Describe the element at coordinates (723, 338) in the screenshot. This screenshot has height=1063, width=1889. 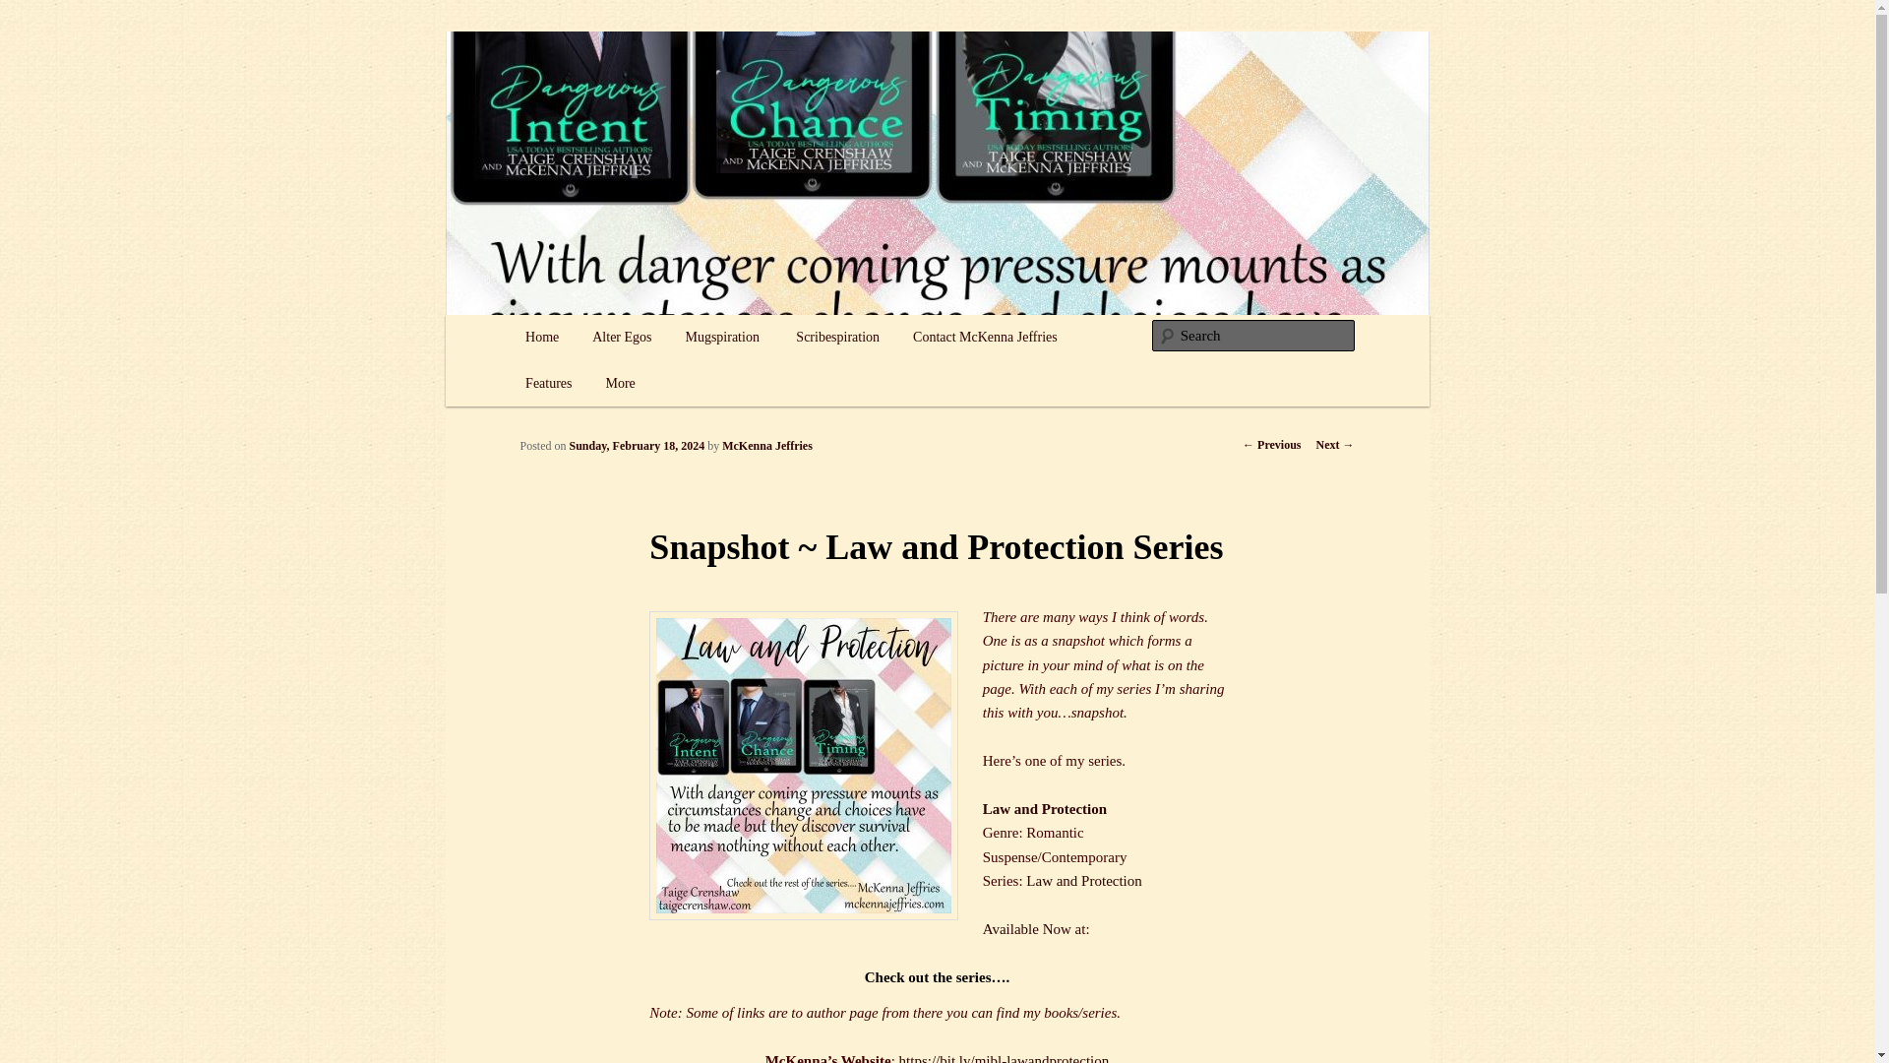
I see `Mugspiration ` at that location.